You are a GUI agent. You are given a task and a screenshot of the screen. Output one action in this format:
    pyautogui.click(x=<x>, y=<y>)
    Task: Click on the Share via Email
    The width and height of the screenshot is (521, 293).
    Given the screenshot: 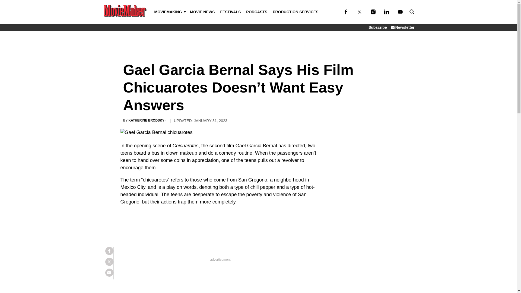 What is the action you would take?
    pyautogui.click(x=109, y=272)
    